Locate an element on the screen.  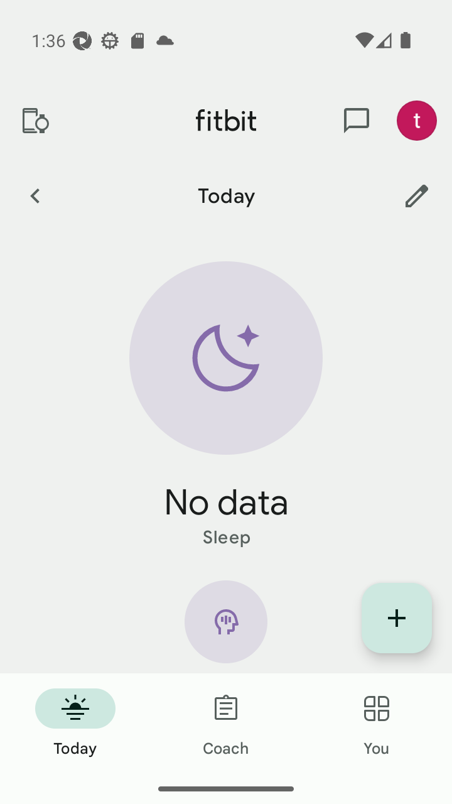
You is located at coordinates (377, 724).